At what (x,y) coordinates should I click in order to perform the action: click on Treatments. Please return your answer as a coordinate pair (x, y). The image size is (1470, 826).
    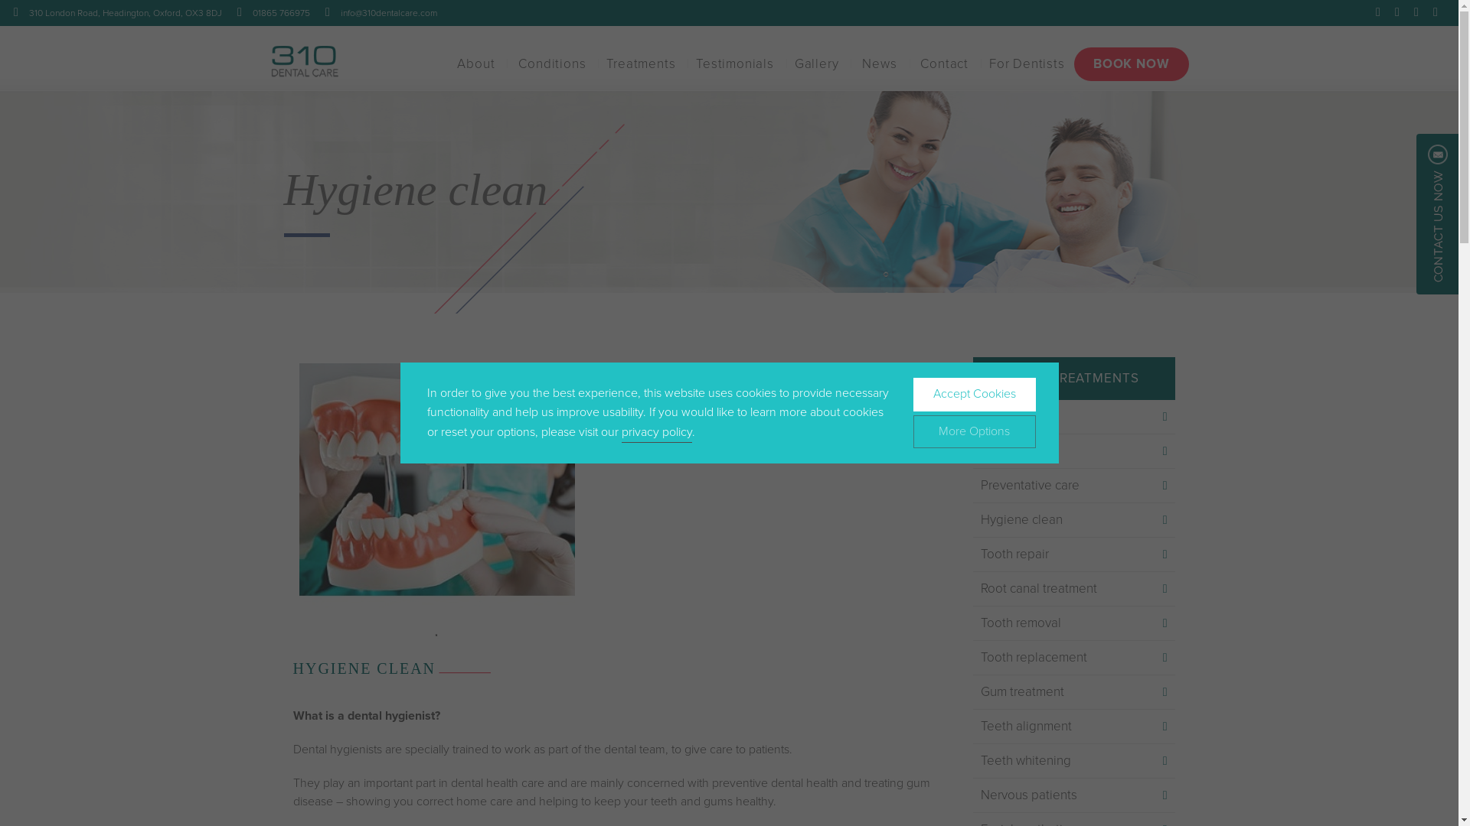
    Looking at the image, I should click on (641, 69).